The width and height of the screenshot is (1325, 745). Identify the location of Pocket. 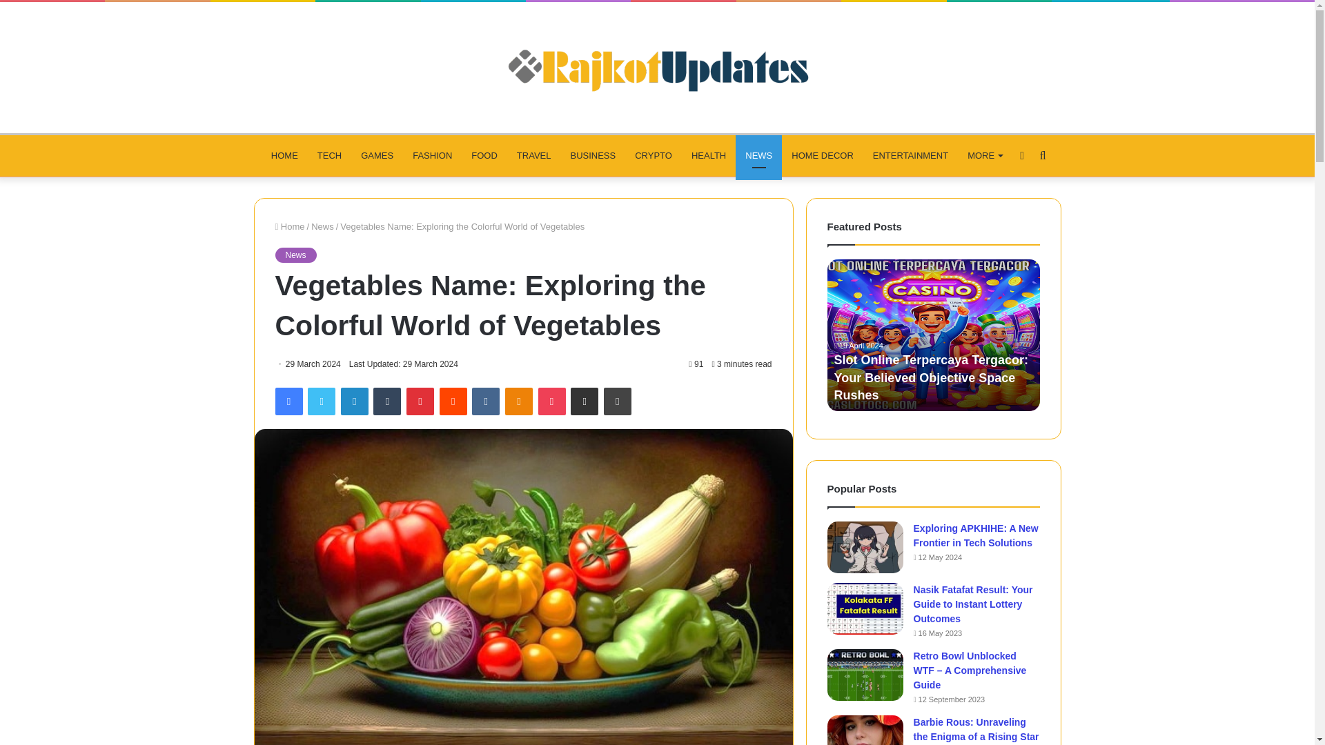
(551, 401).